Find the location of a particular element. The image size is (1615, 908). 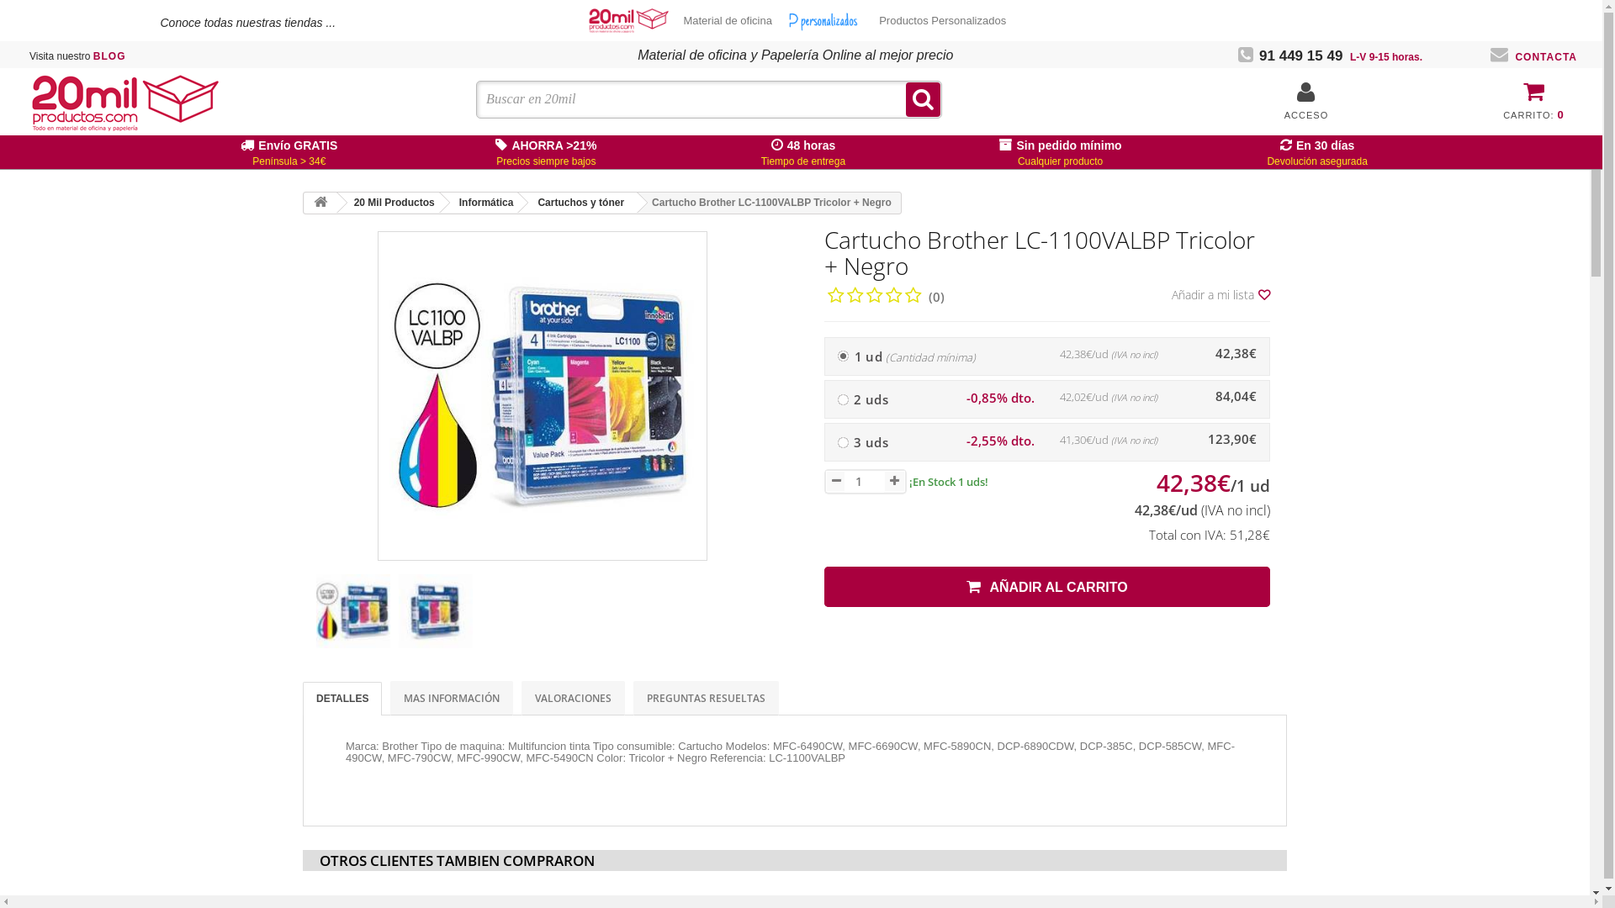

CARRITO: 0 is located at coordinates (1533, 99).